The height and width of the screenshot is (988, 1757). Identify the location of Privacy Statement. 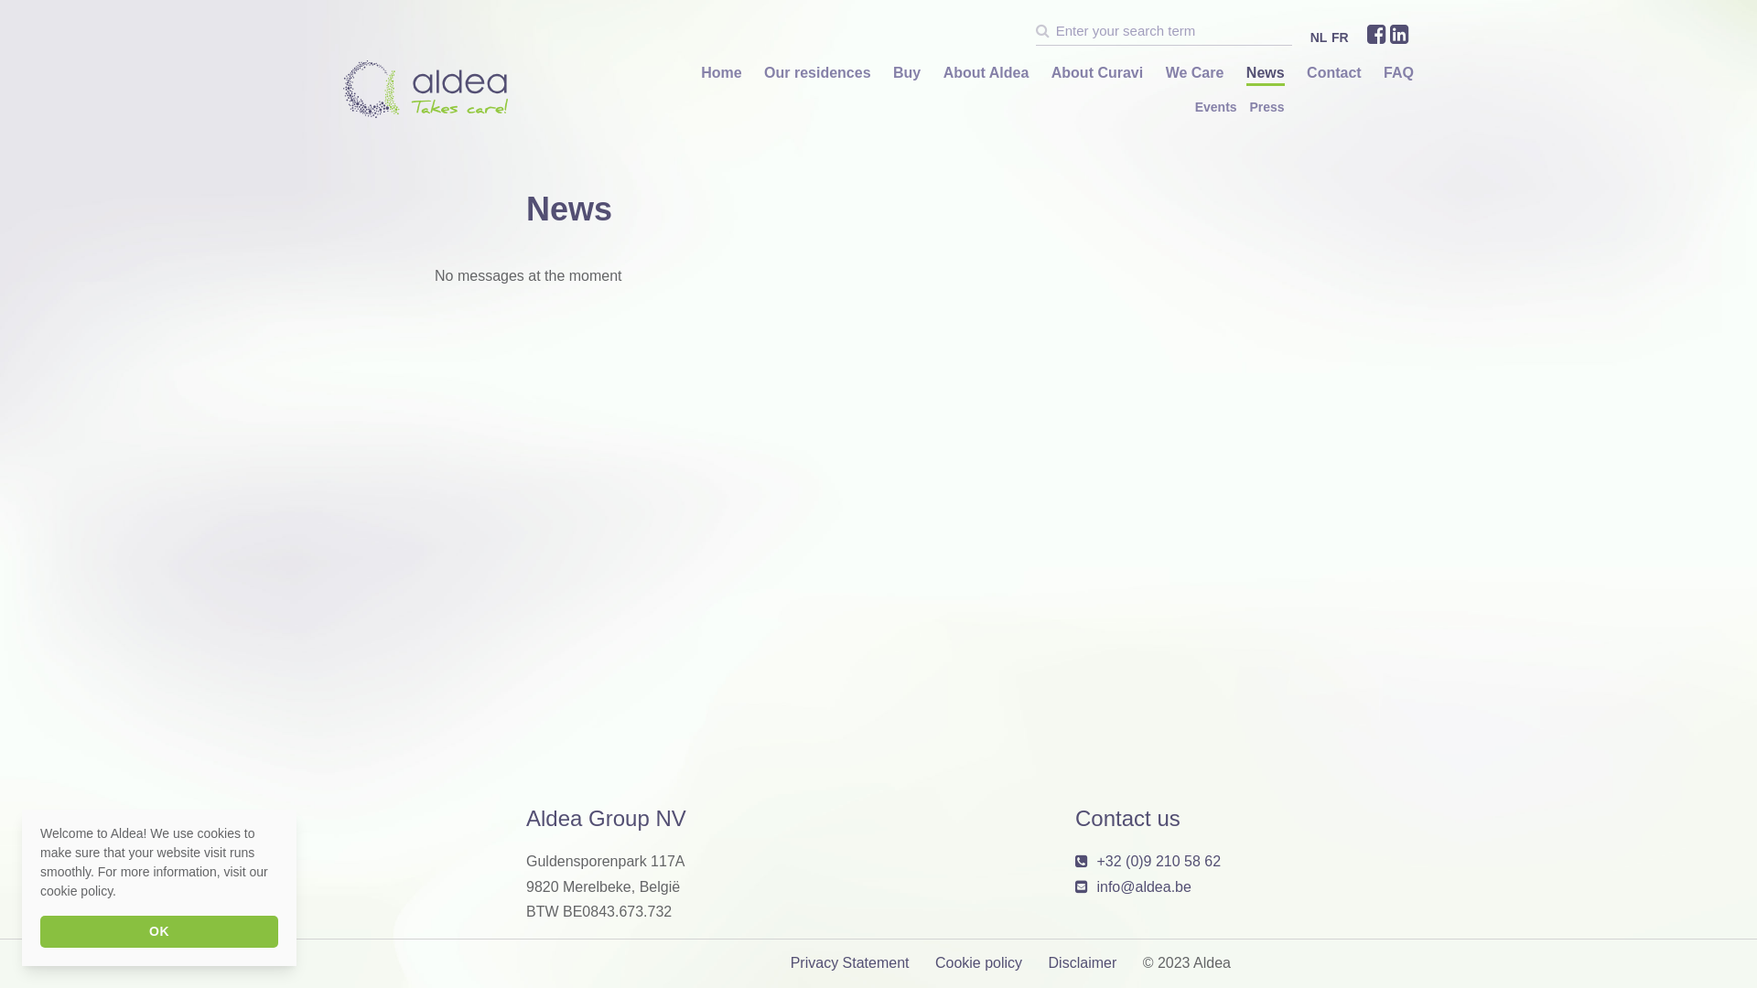
(850, 962).